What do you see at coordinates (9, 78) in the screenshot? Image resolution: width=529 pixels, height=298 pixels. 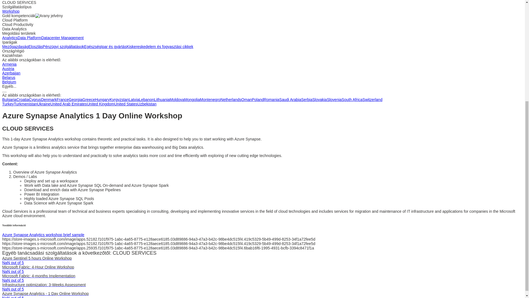 I see `Belarus` at bounding box center [9, 78].